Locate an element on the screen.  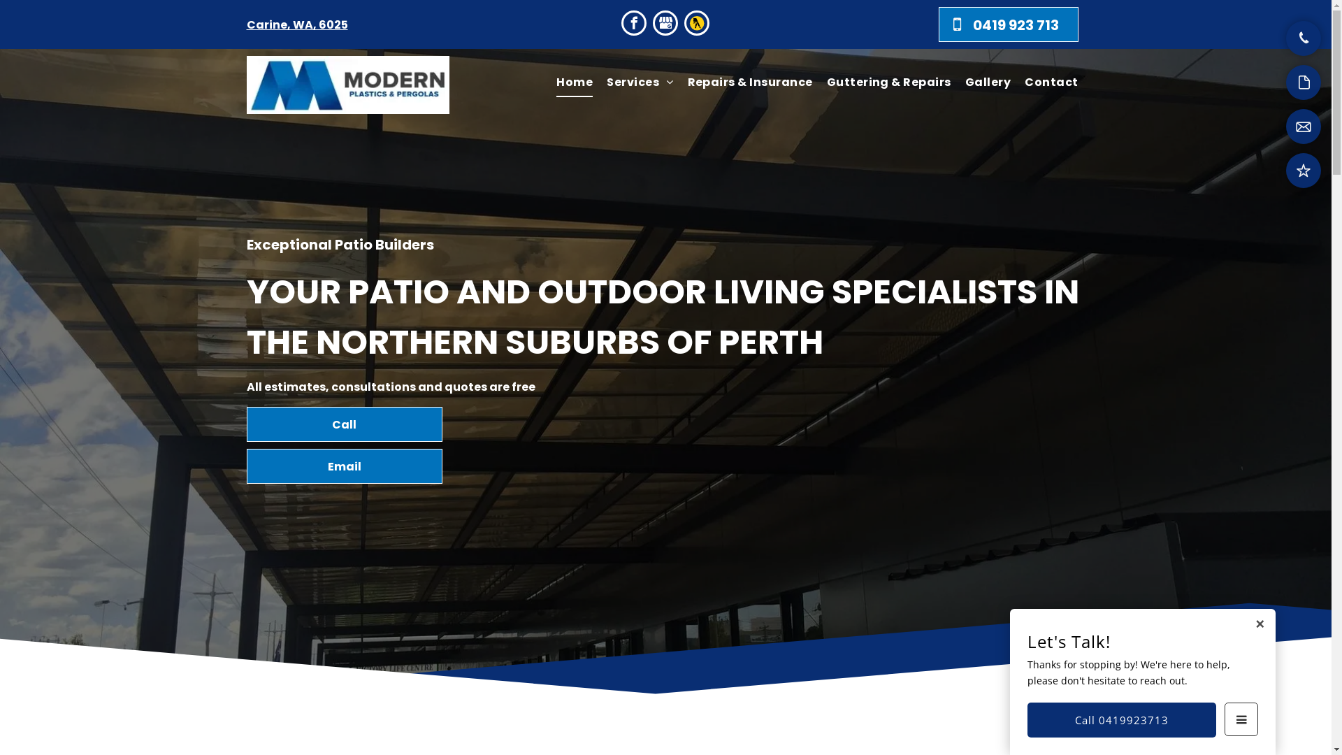
Call 0419923713 is located at coordinates (1122, 720).